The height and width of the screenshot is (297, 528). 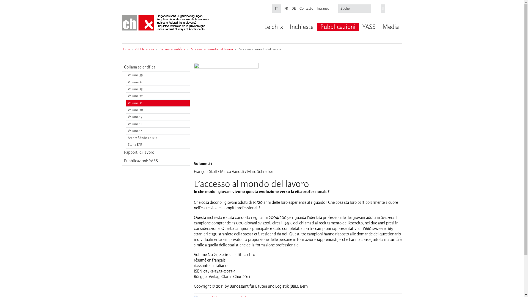 What do you see at coordinates (156, 153) in the screenshot?
I see `Rapporti di lavoro` at bounding box center [156, 153].